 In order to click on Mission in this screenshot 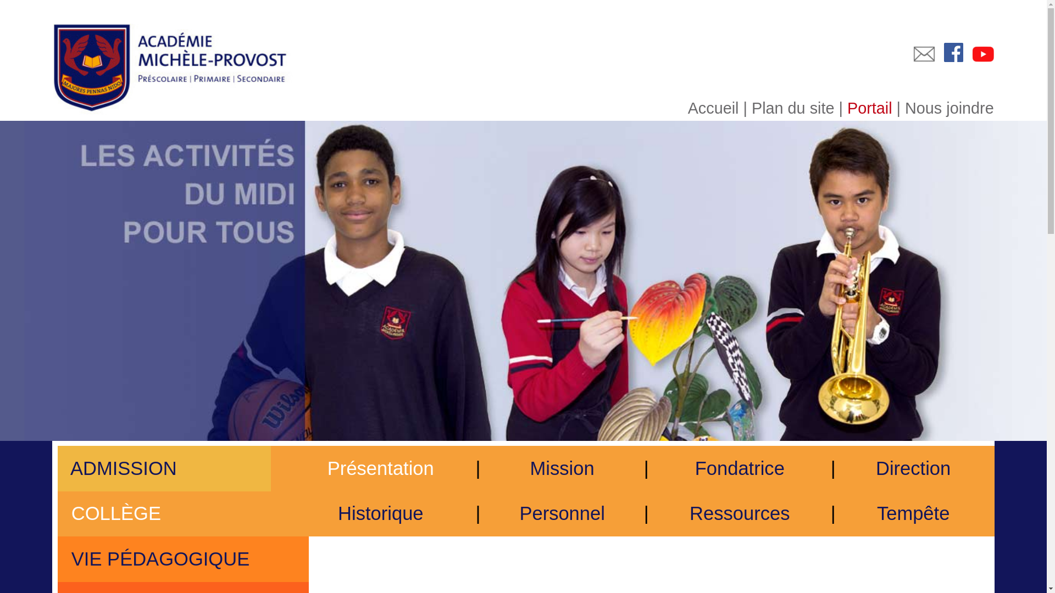, I will do `click(562, 468)`.